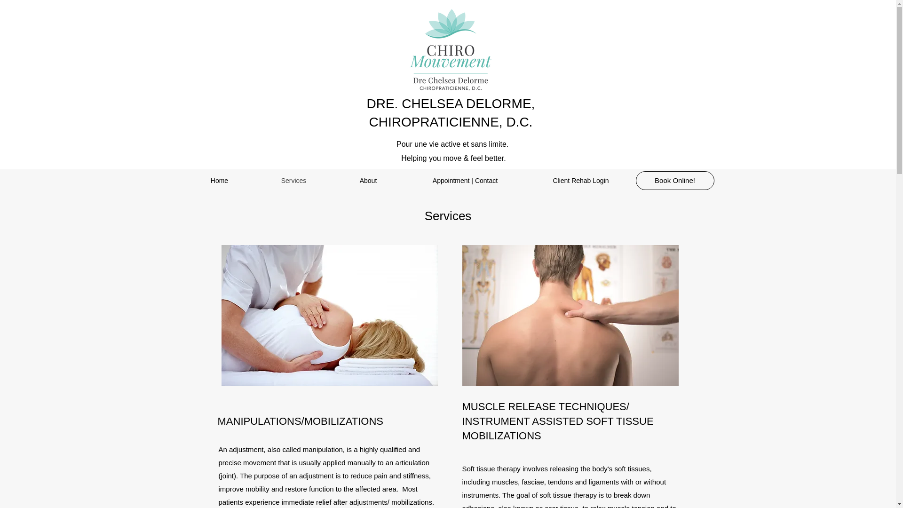 The height and width of the screenshot is (508, 903). I want to click on DRE. CHELSEA DELORME, CHIROPRATICIENNE, D.C., so click(451, 113).